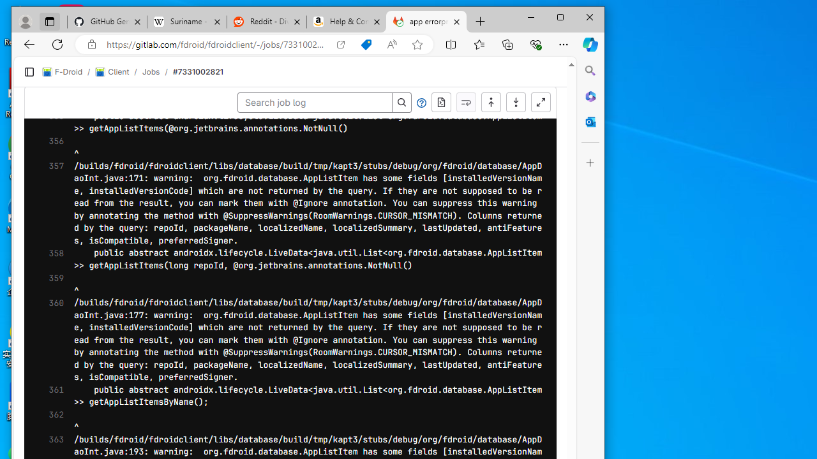 This screenshot has height=459, width=817. Describe the element at coordinates (52, 204) in the screenshot. I see `357` at that location.